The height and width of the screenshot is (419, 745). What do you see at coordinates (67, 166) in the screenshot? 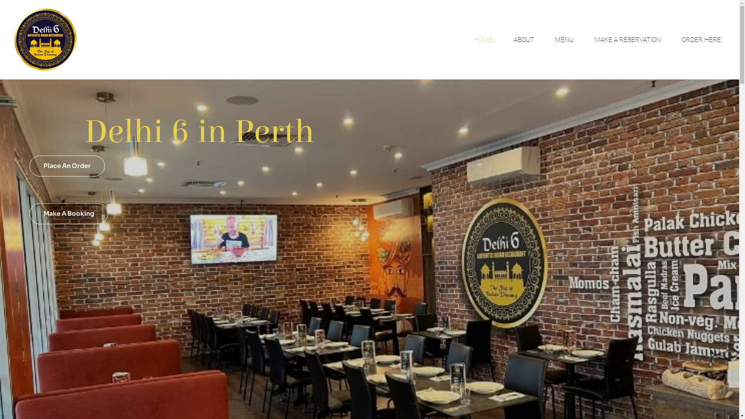
I see `Place An Order` at bounding box center [67, 166].